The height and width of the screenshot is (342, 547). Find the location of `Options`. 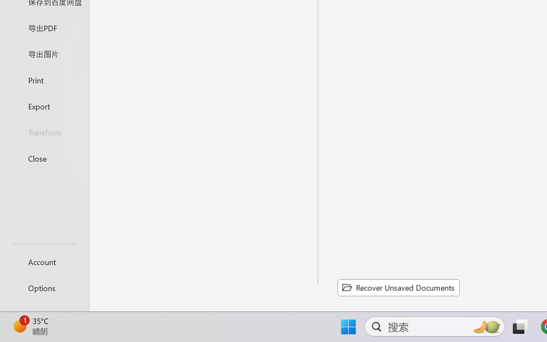

Options is located at coordinates (44, 288).